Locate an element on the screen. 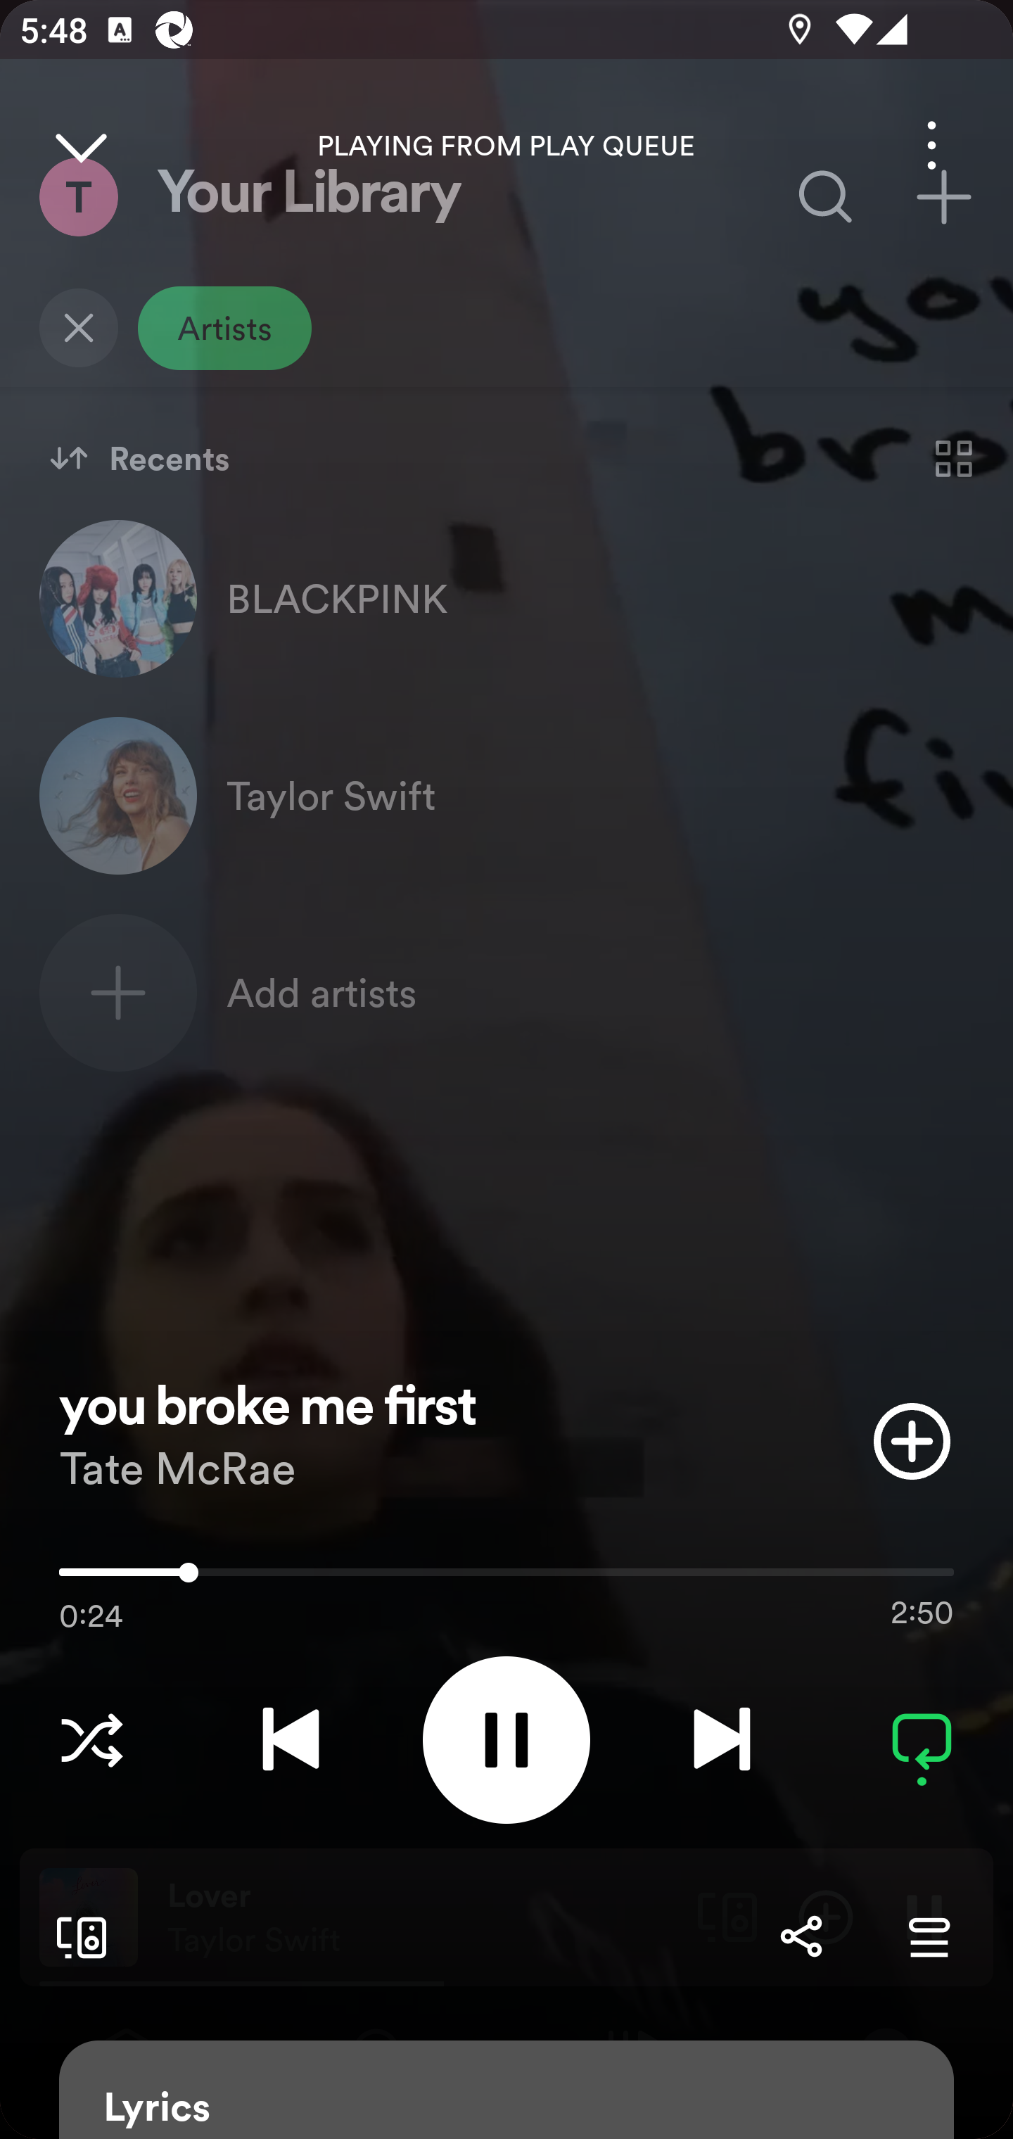 The width and height of the screenshot is (1013, 2139). Go to Queue is located at coordinates (929, 1936).